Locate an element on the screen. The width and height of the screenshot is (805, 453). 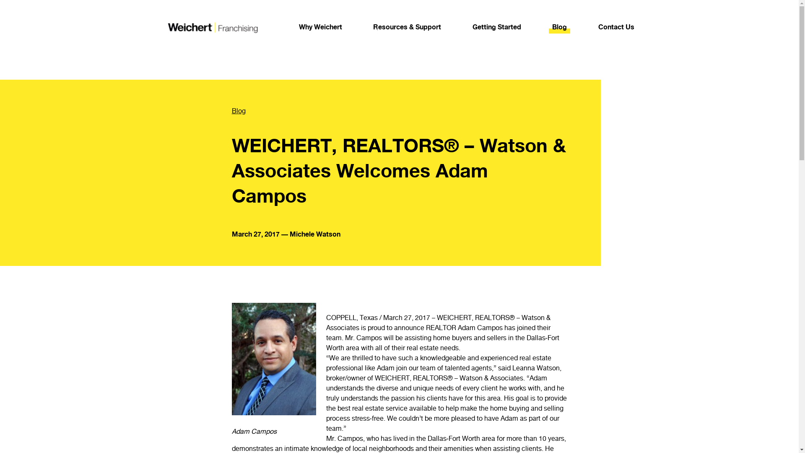
Blog is located at coordinates (380, 111).